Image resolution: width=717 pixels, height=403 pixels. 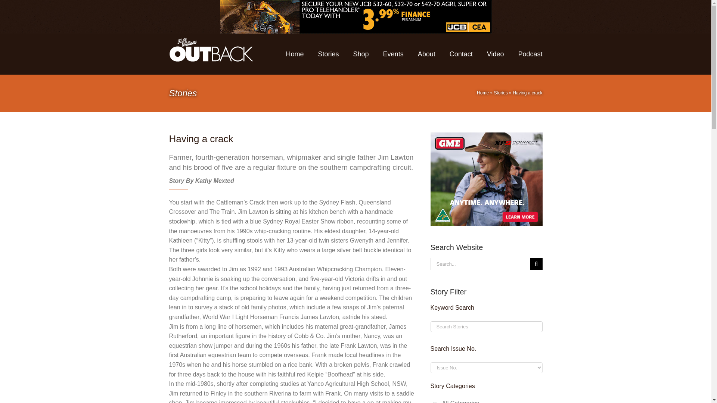 I want to click on Shop, so click(x=361, y=54).